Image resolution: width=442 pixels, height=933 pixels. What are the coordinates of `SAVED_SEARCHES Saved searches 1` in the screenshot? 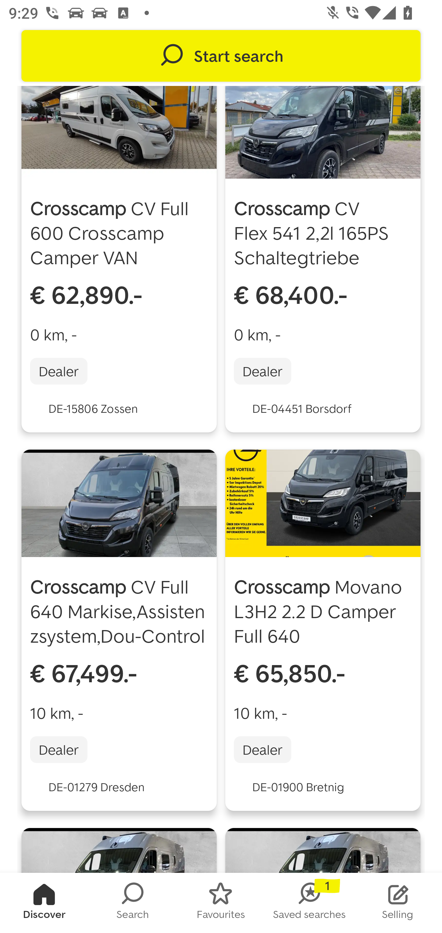 It's located at (309, 903).